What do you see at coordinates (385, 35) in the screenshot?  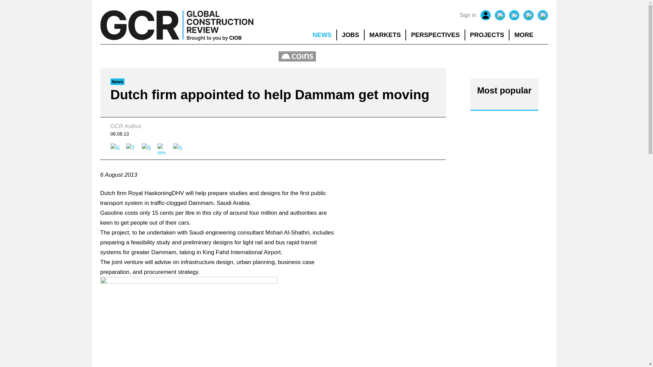 I see `MARKETS` at bounding box center [385, 35].